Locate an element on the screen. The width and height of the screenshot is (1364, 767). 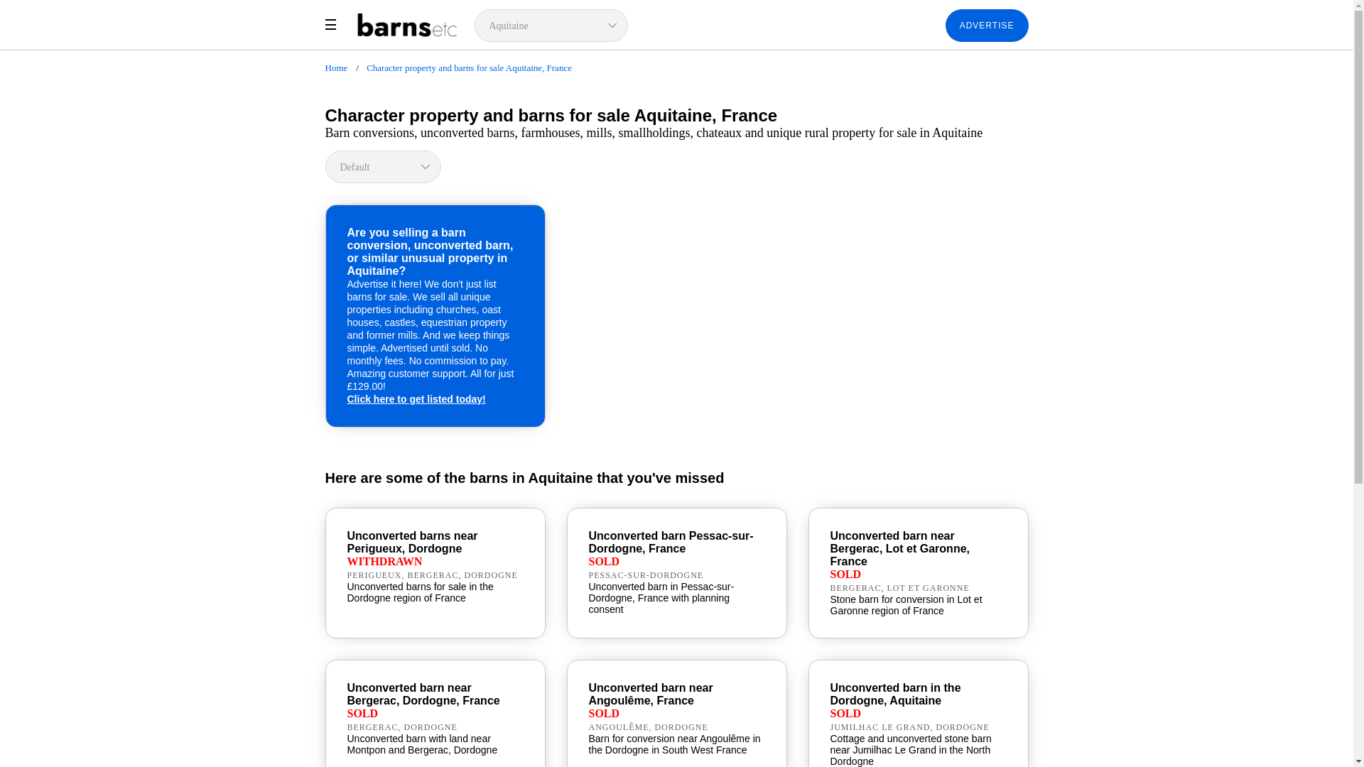
ADVERTISE is located at coordinates (986, 26).